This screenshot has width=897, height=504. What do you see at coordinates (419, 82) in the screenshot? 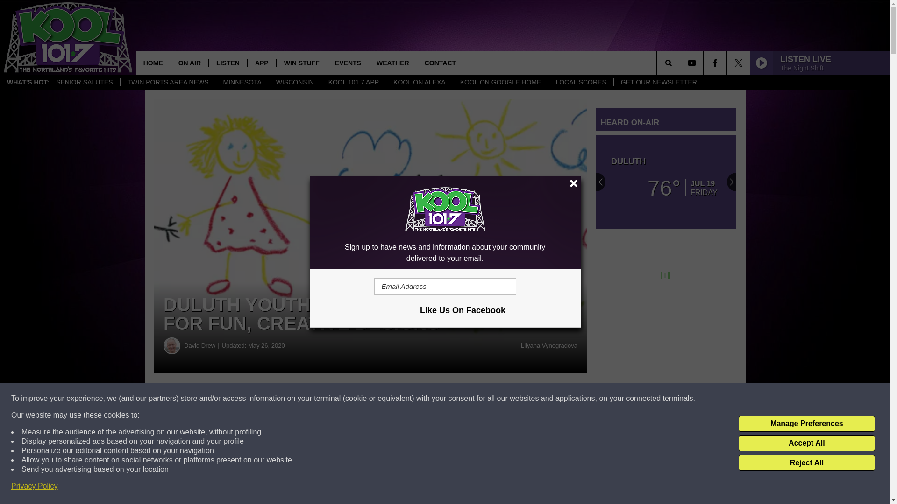
I see `KOOL ON ALEXA` at bounding box center [419, 82].